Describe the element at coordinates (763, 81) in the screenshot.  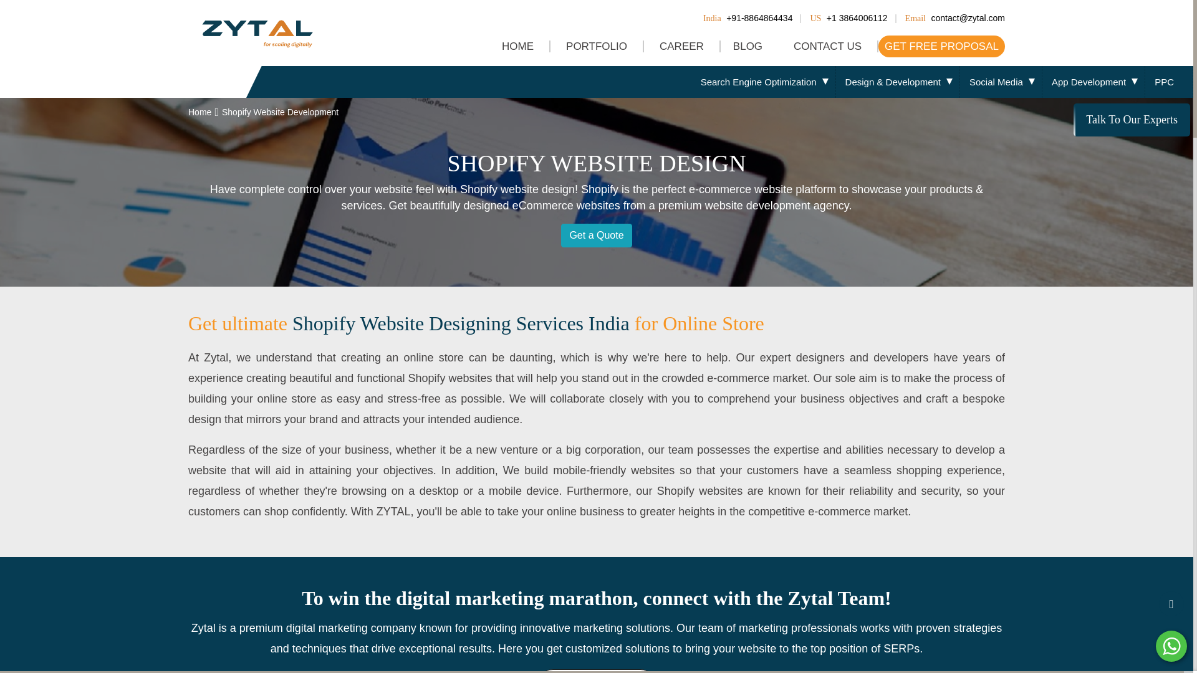
I see `Search Engine Optimization` at that location.